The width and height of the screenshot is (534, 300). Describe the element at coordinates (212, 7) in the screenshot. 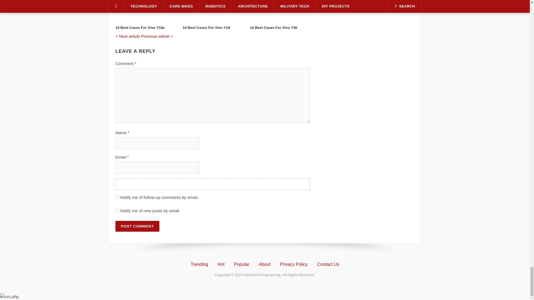

I see `10 Best Cases For Vivo Y18` at that location.